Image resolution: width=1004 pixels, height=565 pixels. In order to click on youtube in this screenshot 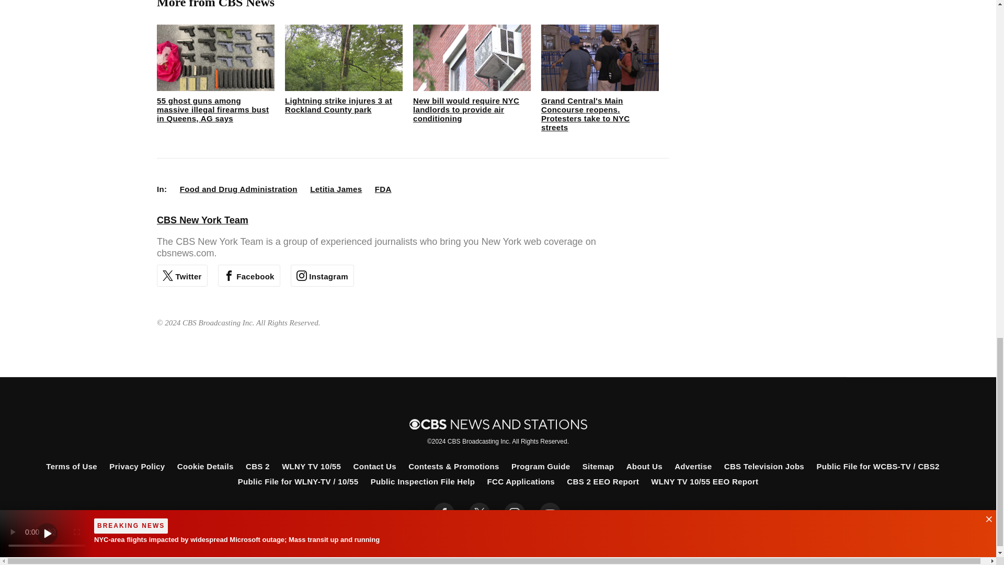, I will do `click(550, 513)`.